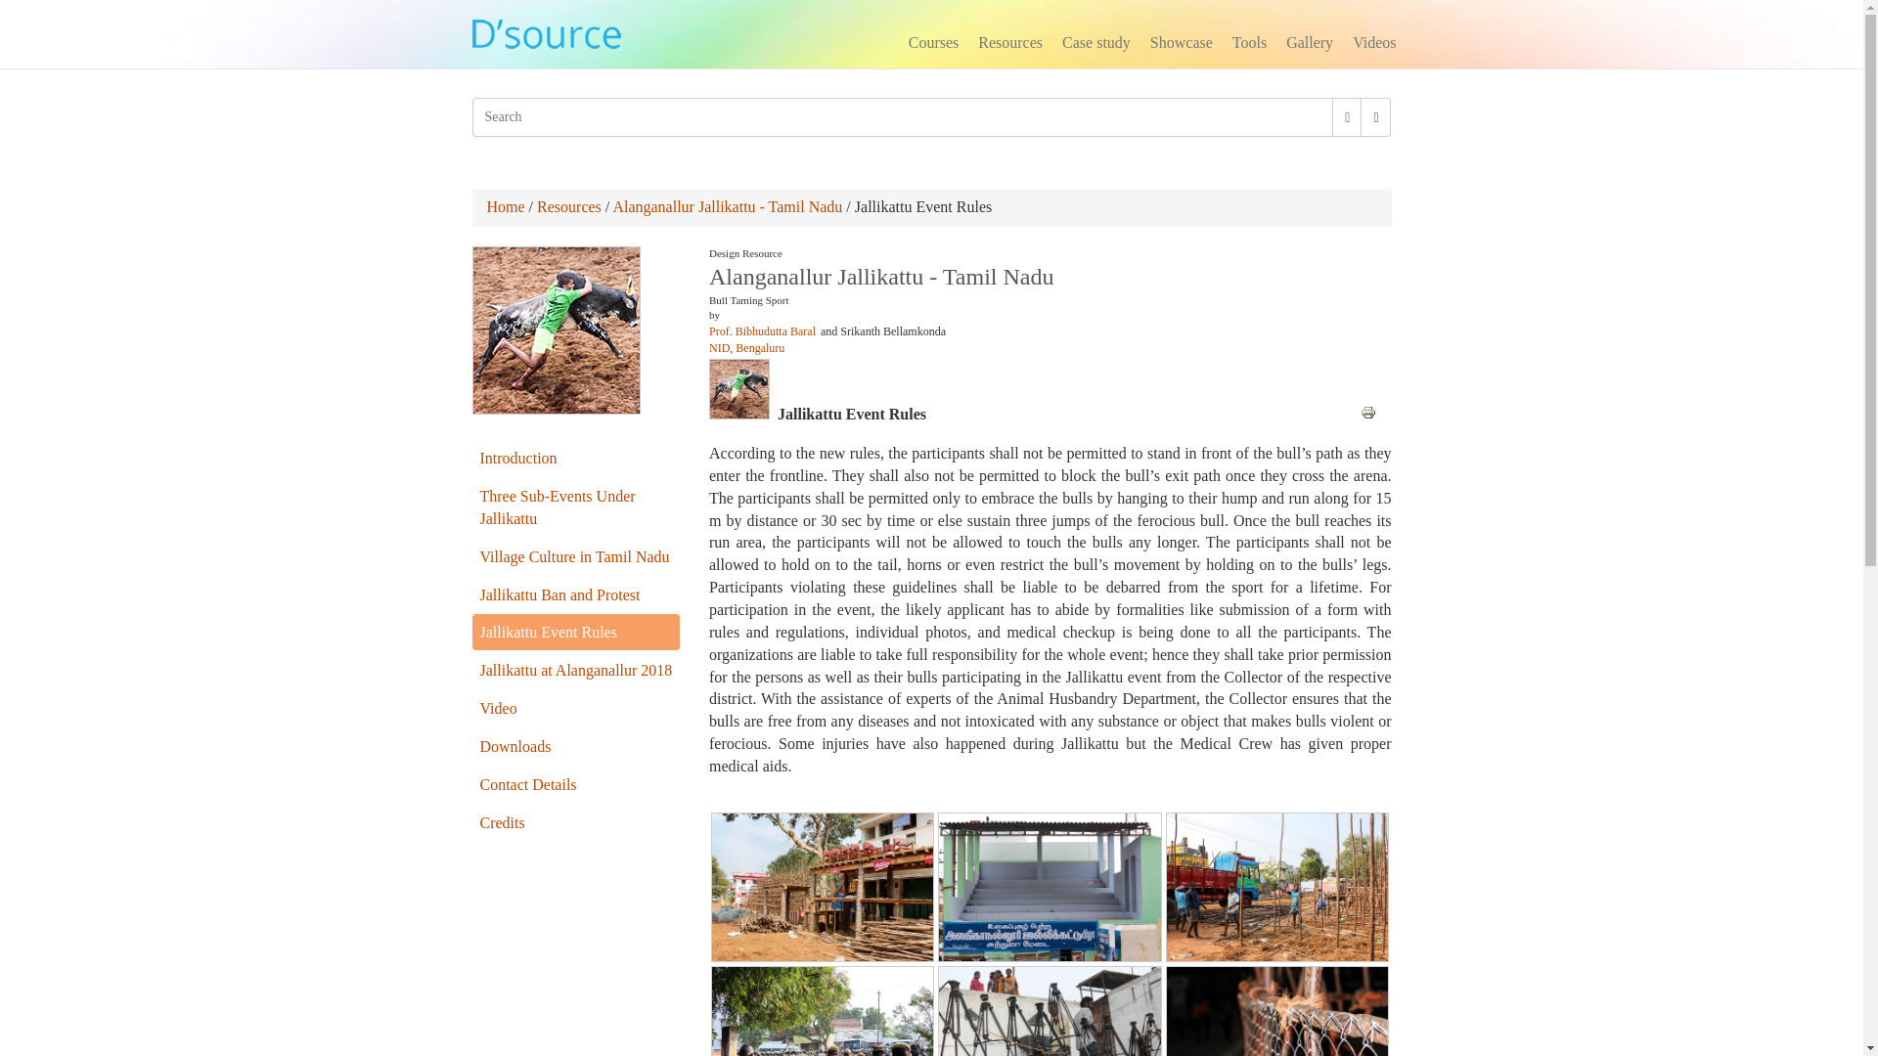 This screenshot has width=1878, height=1056. What do you see at coordinates (822, 886) in the screenshot?
I see `Gallery arrangements for spectators.` at bounding box center [822, 886].